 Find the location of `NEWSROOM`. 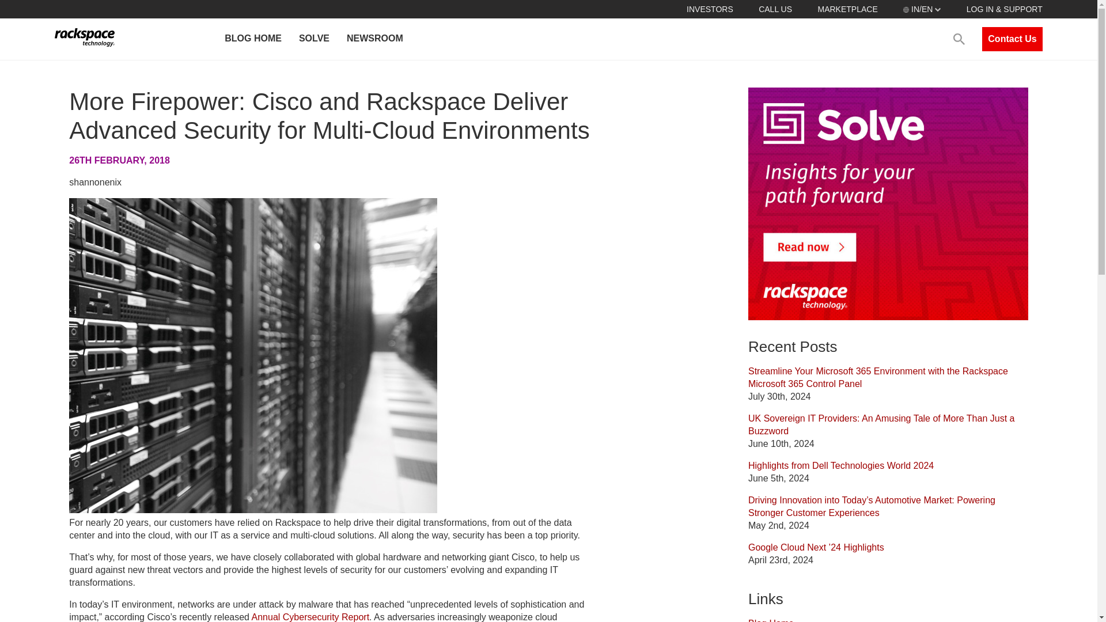

NEWSROOM is located at coordinates (374, 39).